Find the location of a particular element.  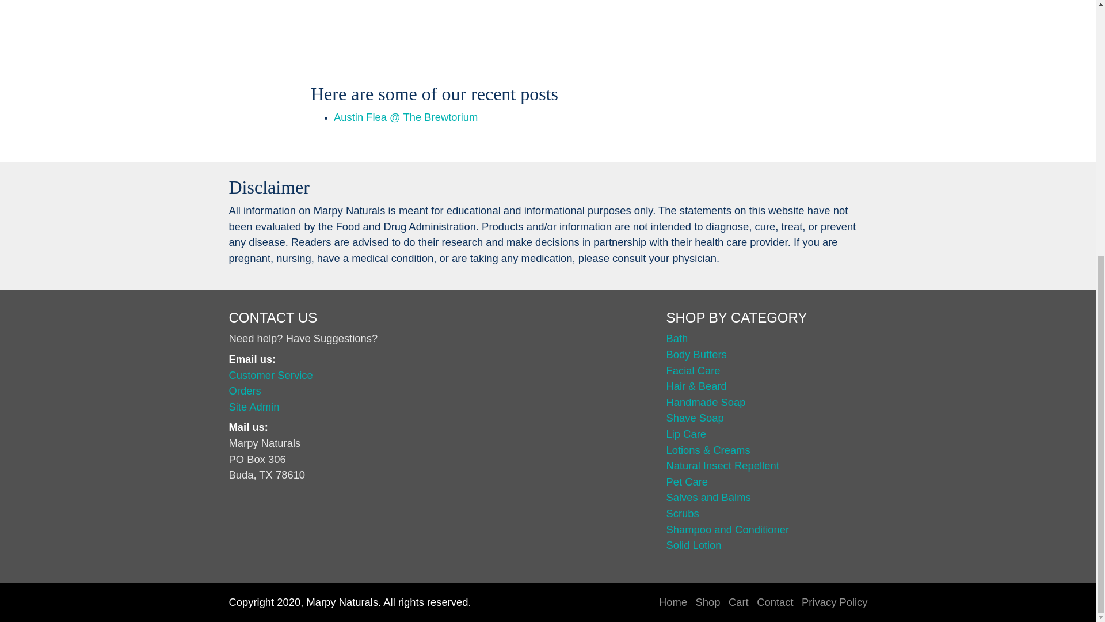

Lip Care is located at coordinates (686, 434).